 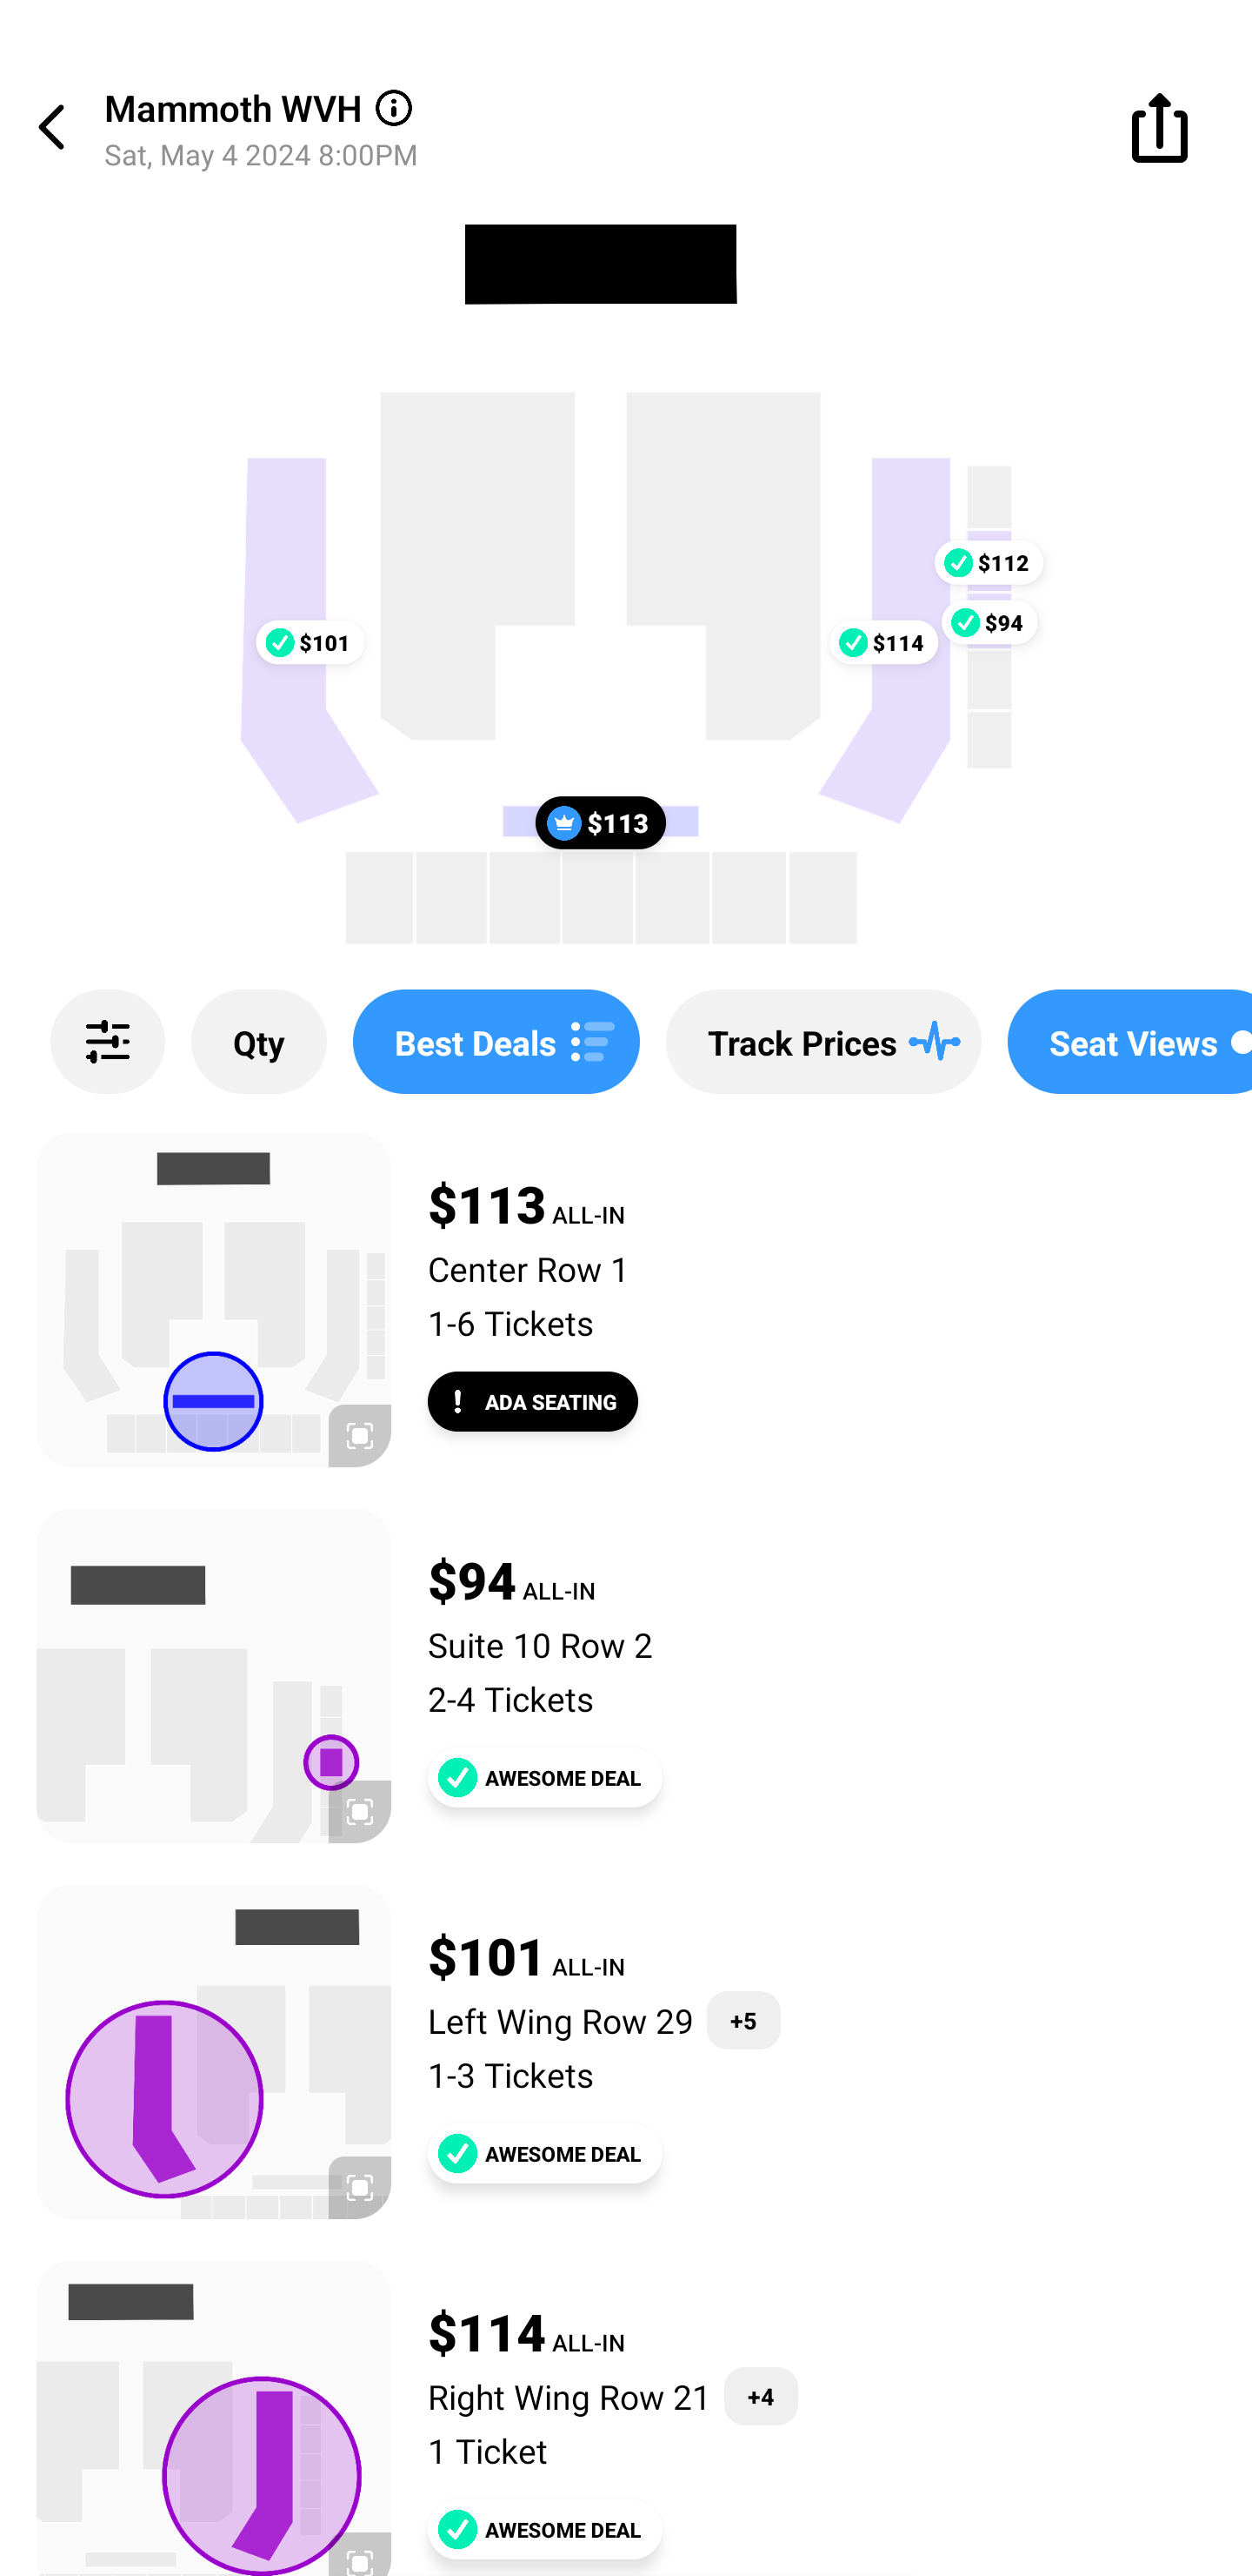 I want to click on Track Prices, so click(x=823, y=1042).